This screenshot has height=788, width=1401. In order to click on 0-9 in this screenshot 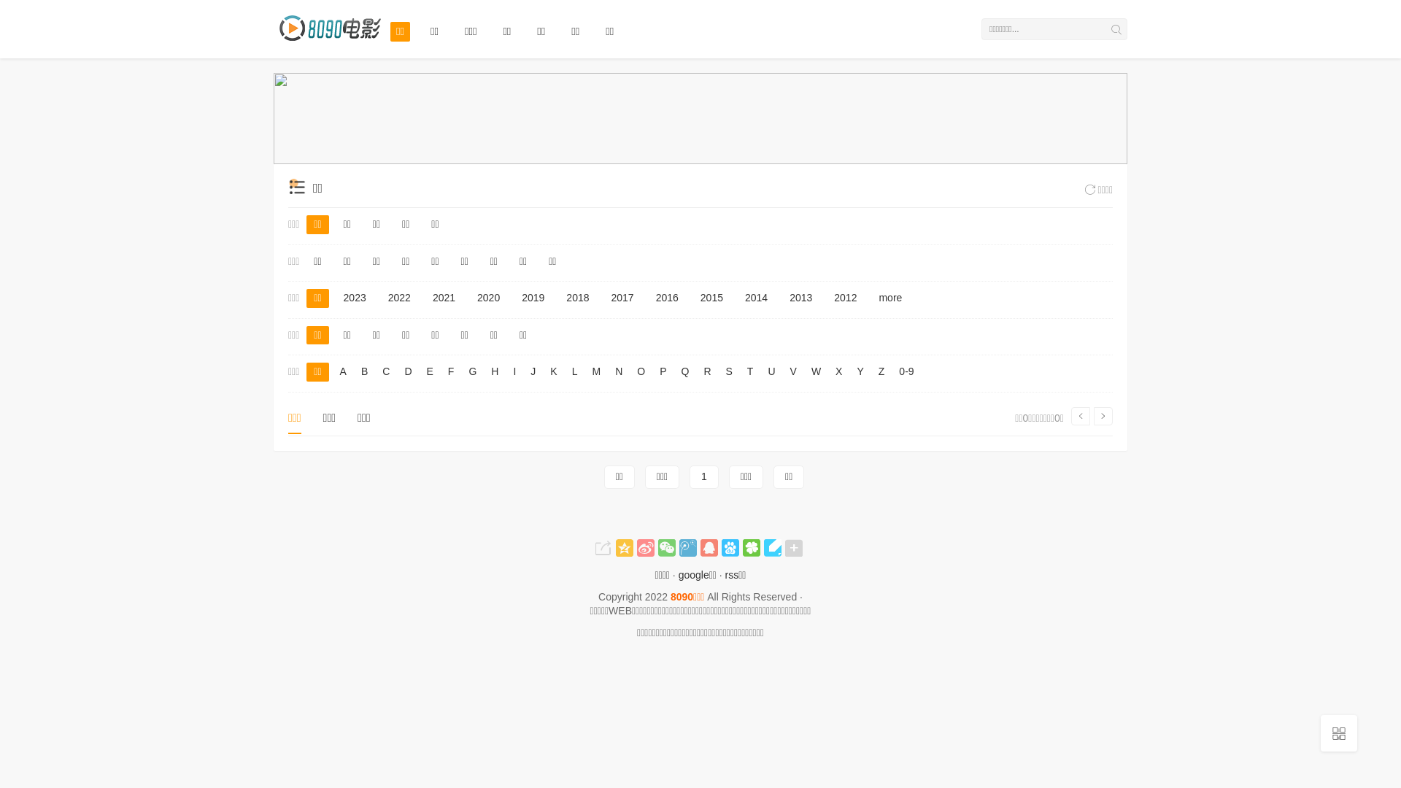, I will do `click(906, 372)`.